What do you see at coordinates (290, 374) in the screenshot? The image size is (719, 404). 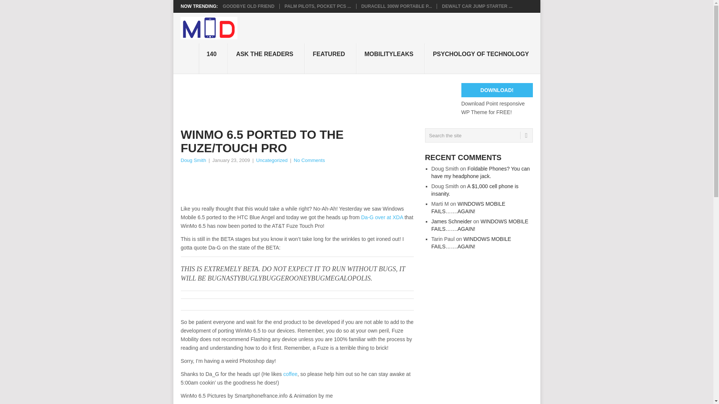 I see `coffee` at bounding box center [290, 374].